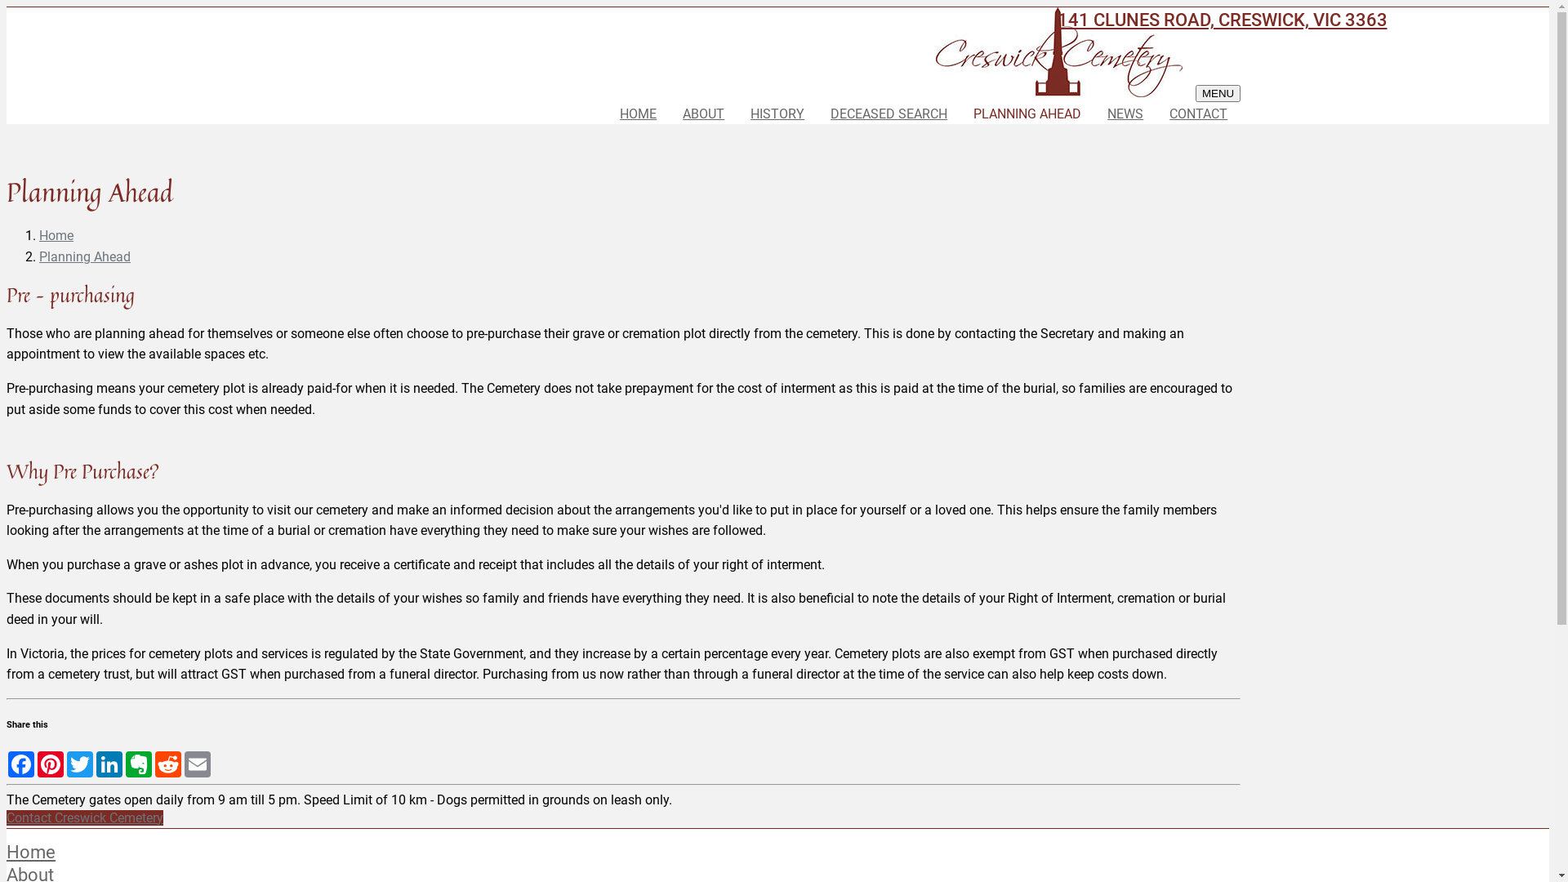  What do you see at coordinates (1027, 114) in the screenshot?
I see `PLANNING AHEAD` at bounding box center [1027, 114].